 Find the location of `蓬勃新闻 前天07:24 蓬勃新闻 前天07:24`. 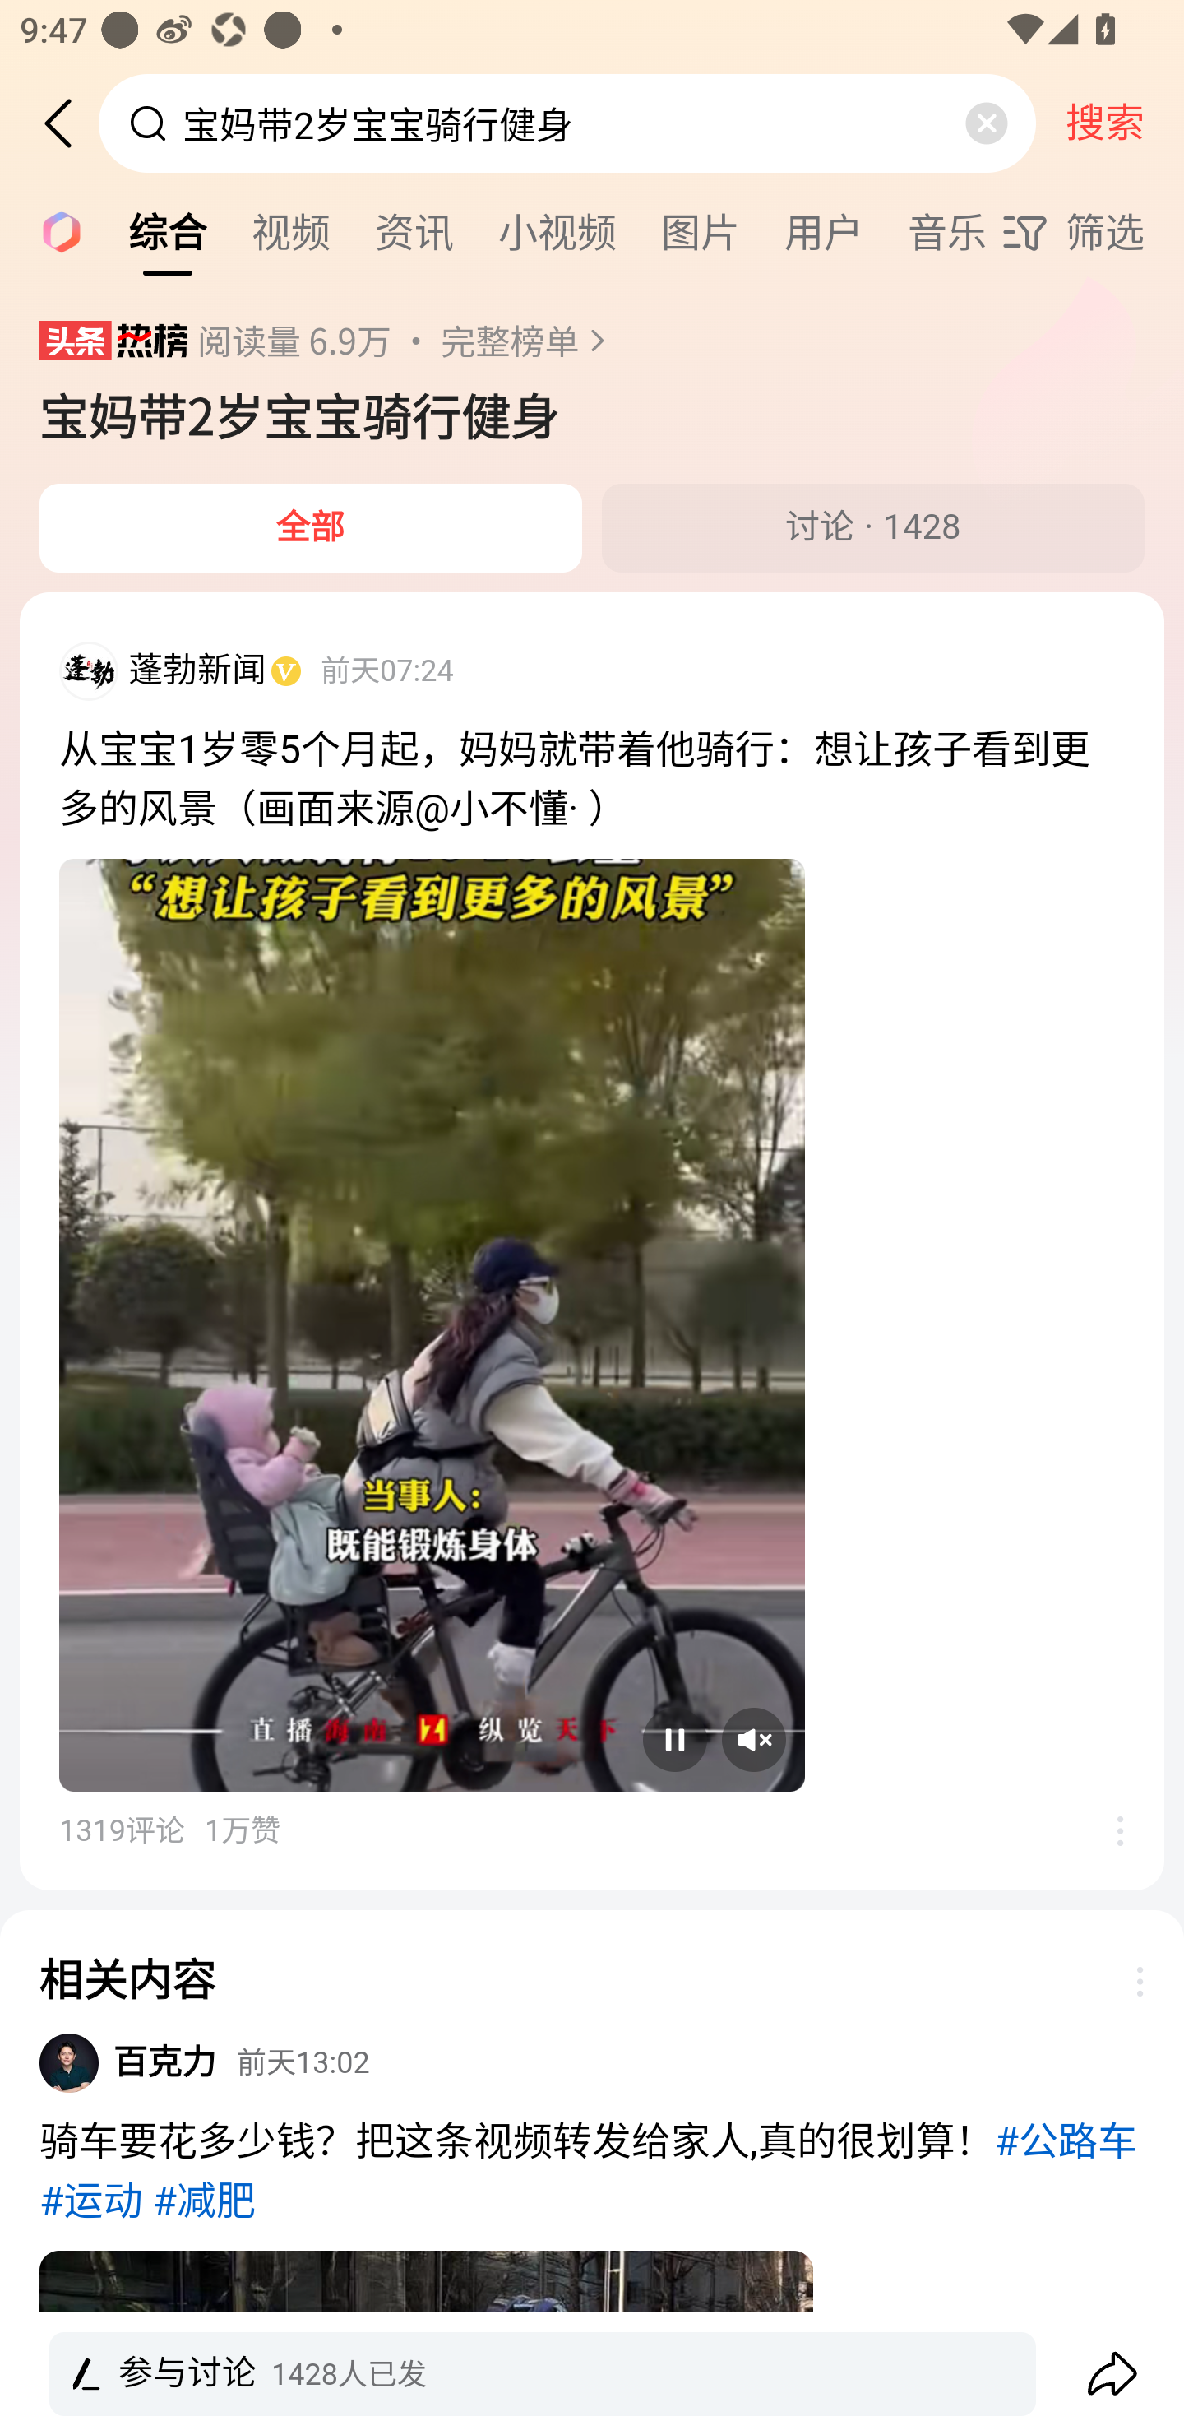

蓬勃新闻 前天07:24 蓬勃新闻 前天07:24 is located at coordinates (592, 681).